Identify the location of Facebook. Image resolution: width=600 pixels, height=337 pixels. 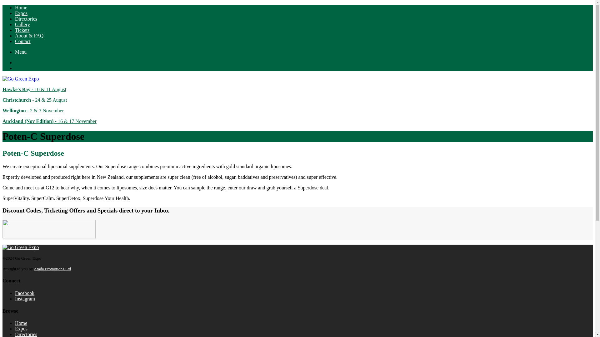
(24, 293).